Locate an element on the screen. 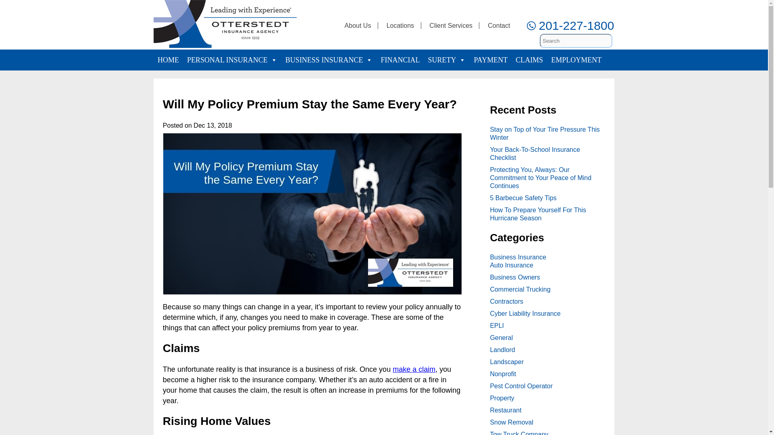 The image size is (774, 435). PERSONAL INSURANCE is located at coordinates (232, 60).